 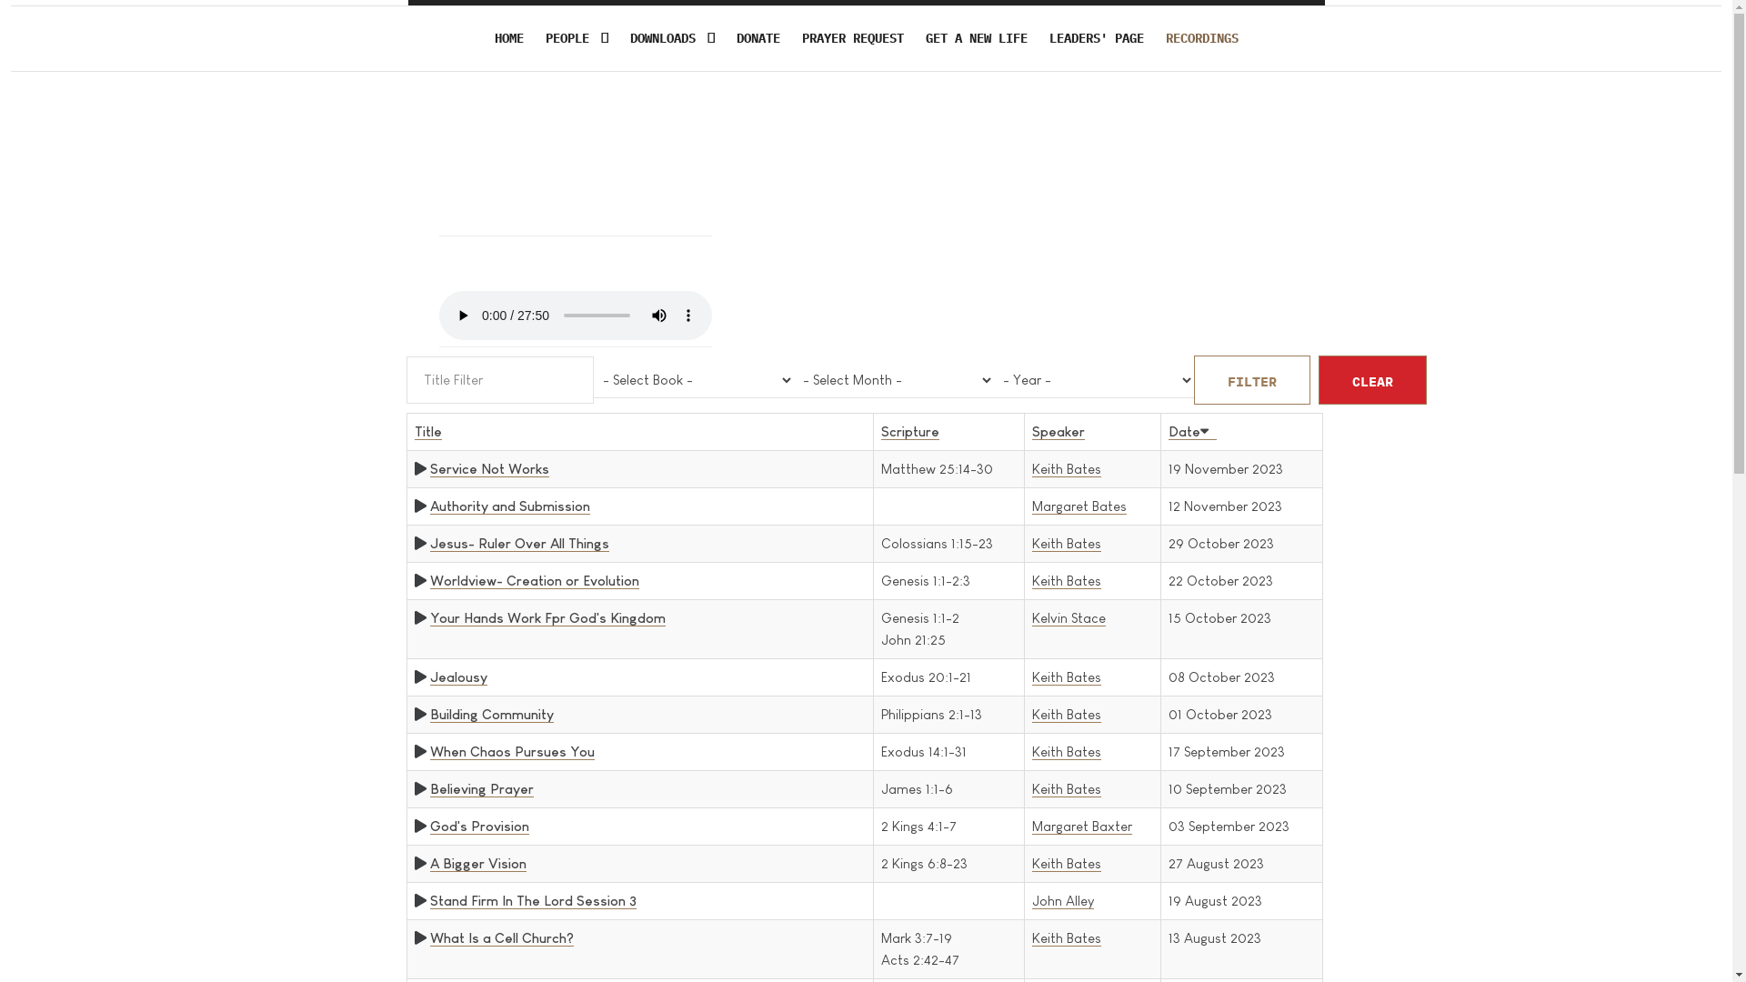 What do you see at coordinates (1067, 715) in the screenshot?
I see `Keith Bates` at bounding box center [1067, 715].